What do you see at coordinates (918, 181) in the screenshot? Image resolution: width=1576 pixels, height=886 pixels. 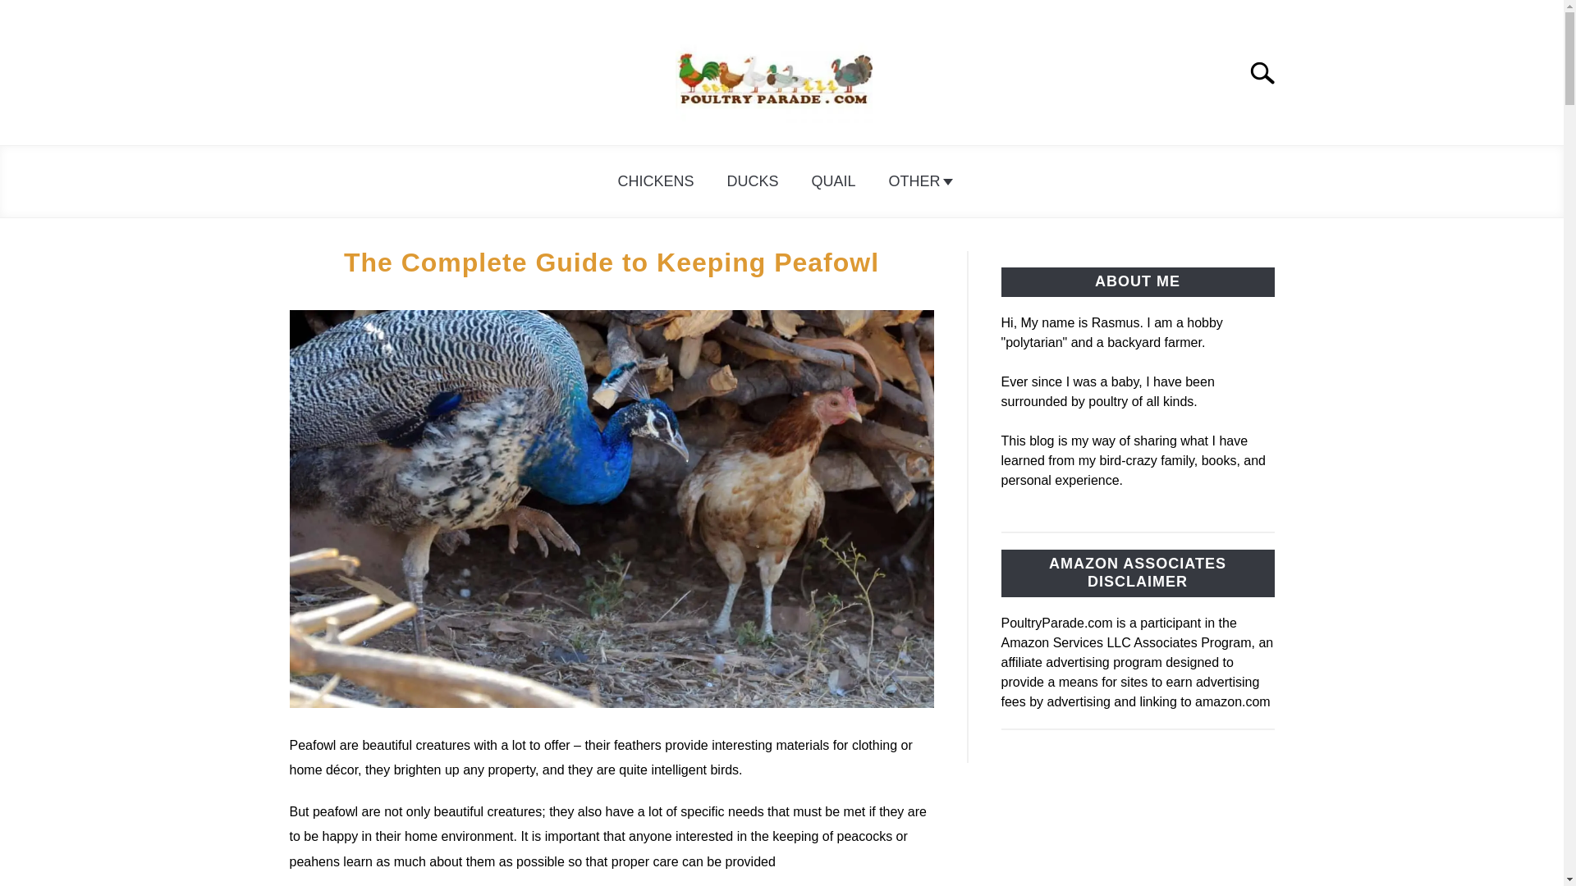 I see `OTHER` at bounding box center [918, 181].